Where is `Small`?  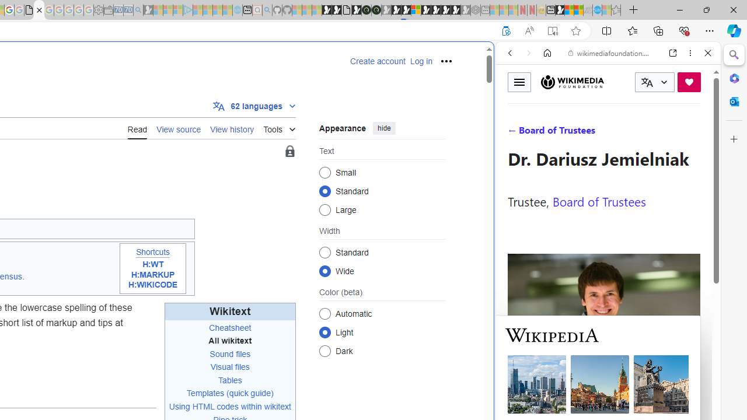 Small is located at coordinates (324, 173).